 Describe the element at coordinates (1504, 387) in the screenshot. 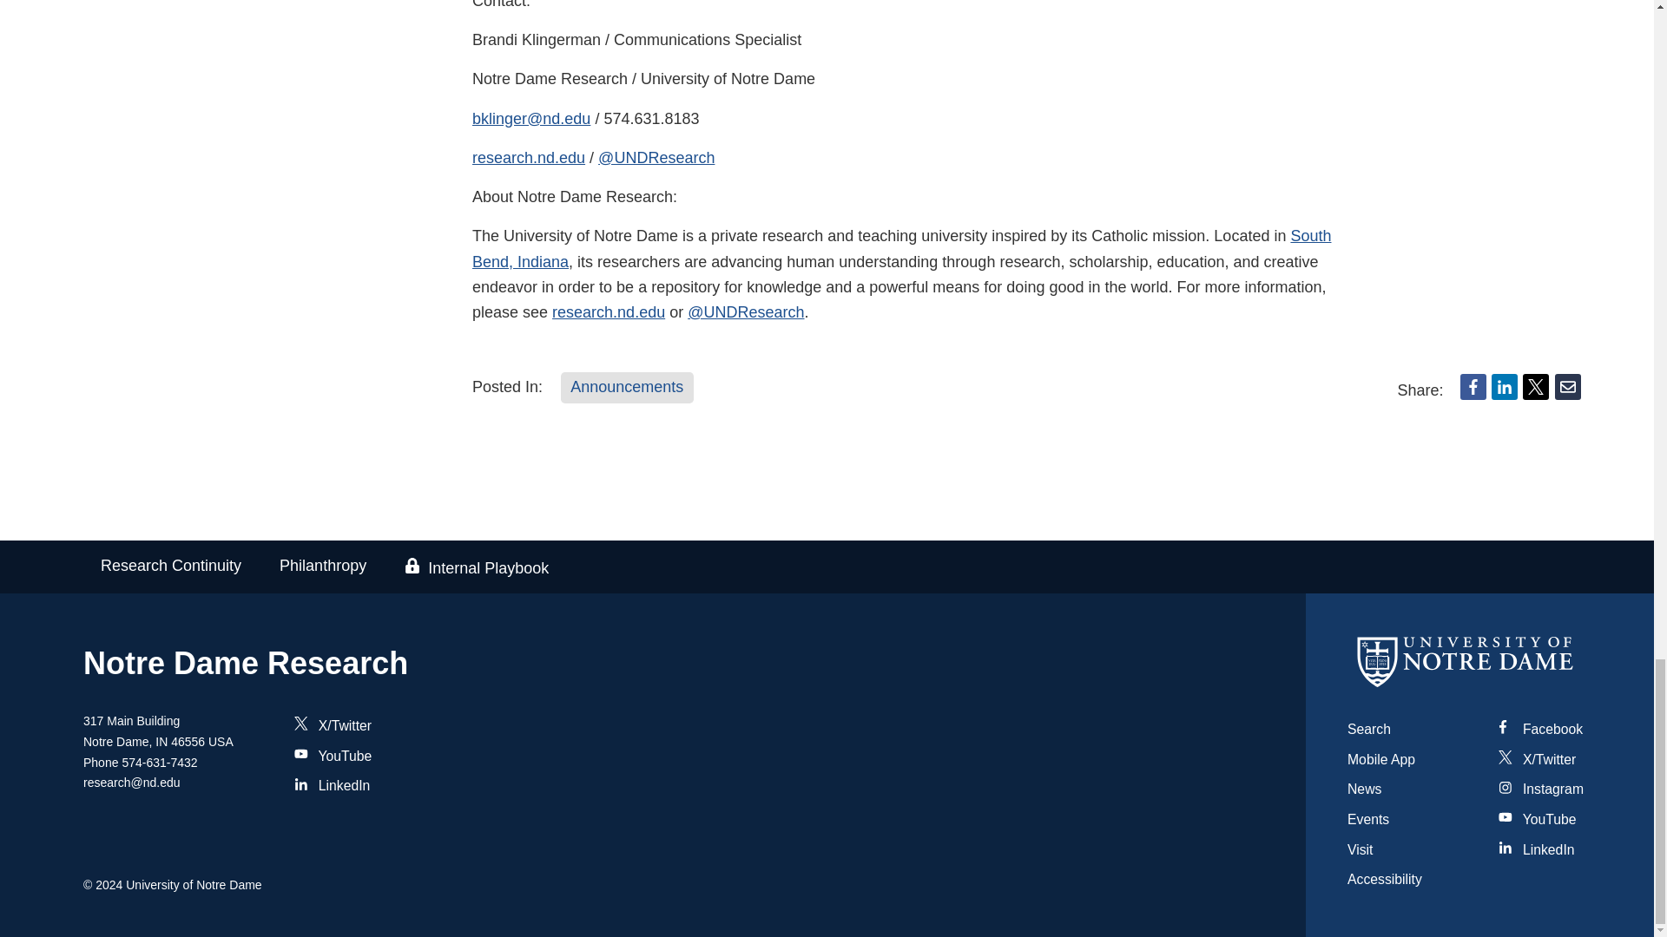

I see `LinkedIn` at that location.